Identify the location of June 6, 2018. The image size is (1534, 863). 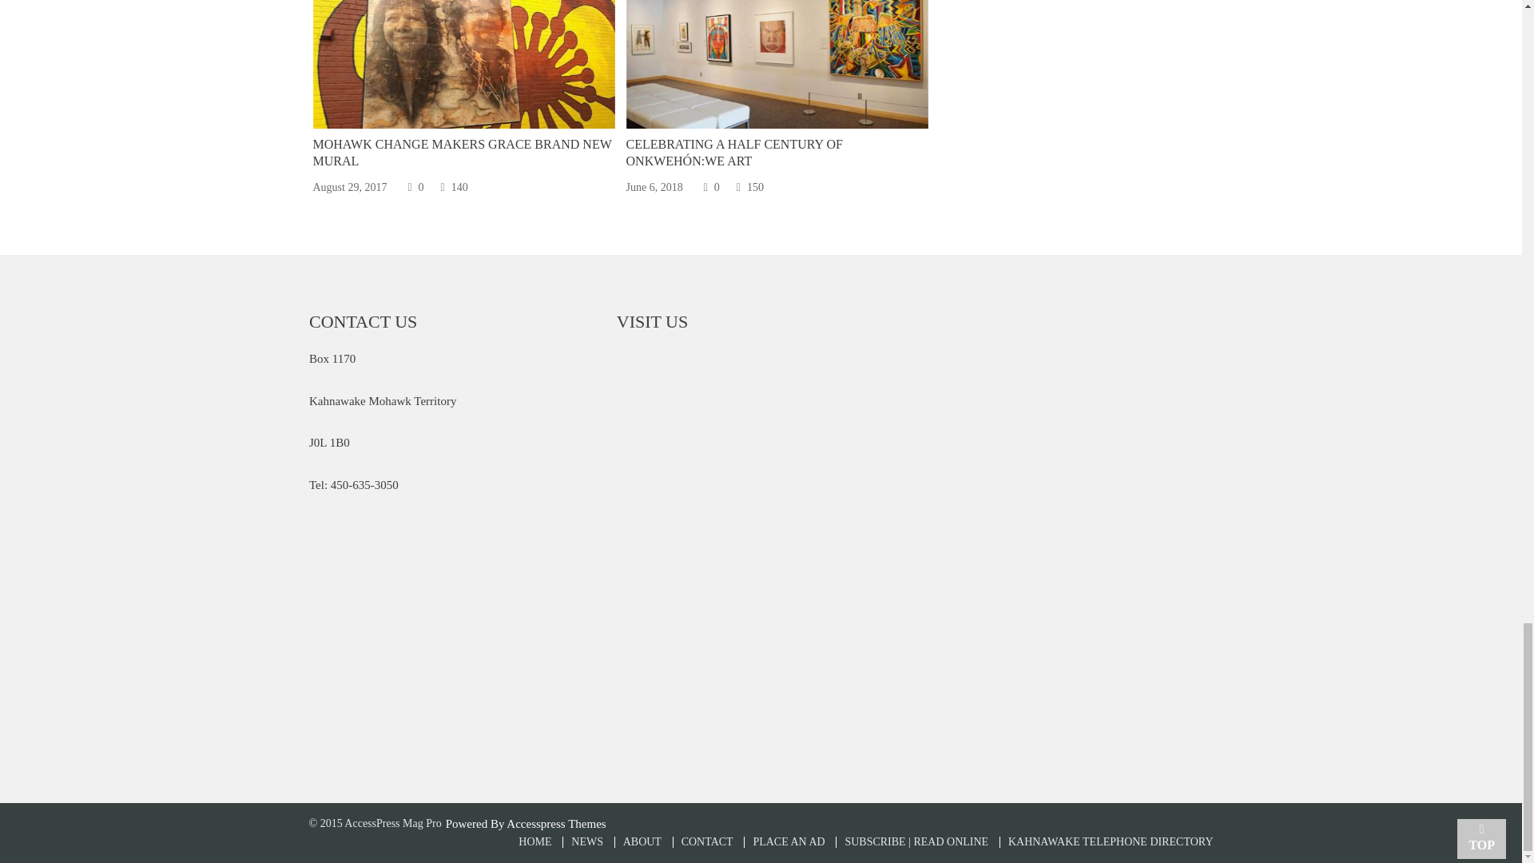
(654, 187).